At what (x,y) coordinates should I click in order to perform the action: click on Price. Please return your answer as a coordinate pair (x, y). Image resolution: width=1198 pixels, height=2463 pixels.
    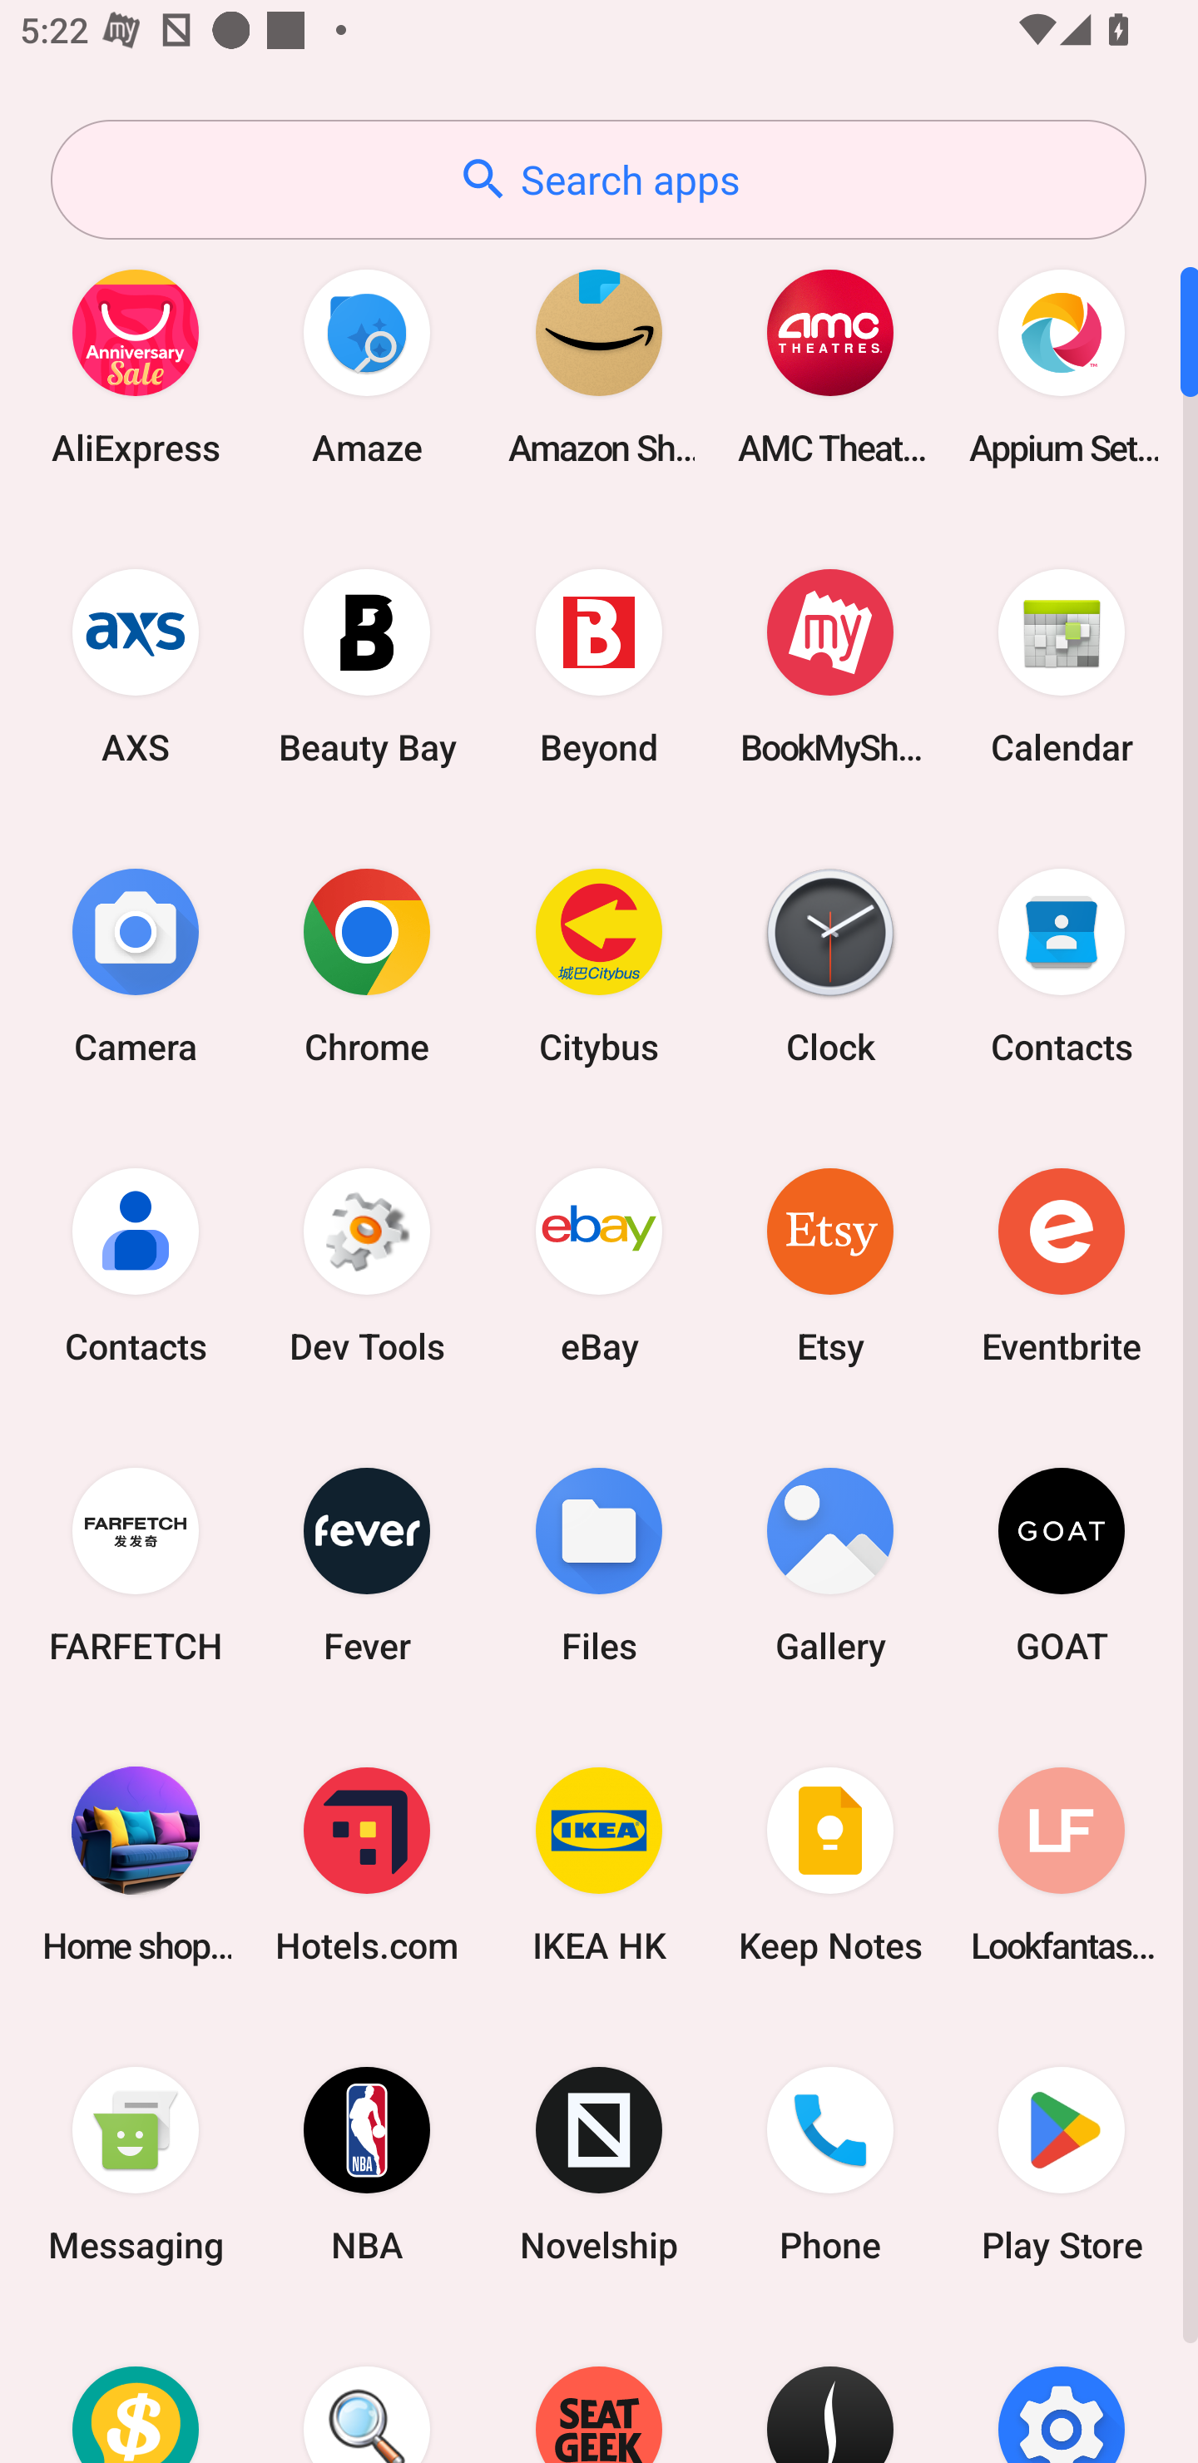
    Looking at the image, I should click on (136, 2389).